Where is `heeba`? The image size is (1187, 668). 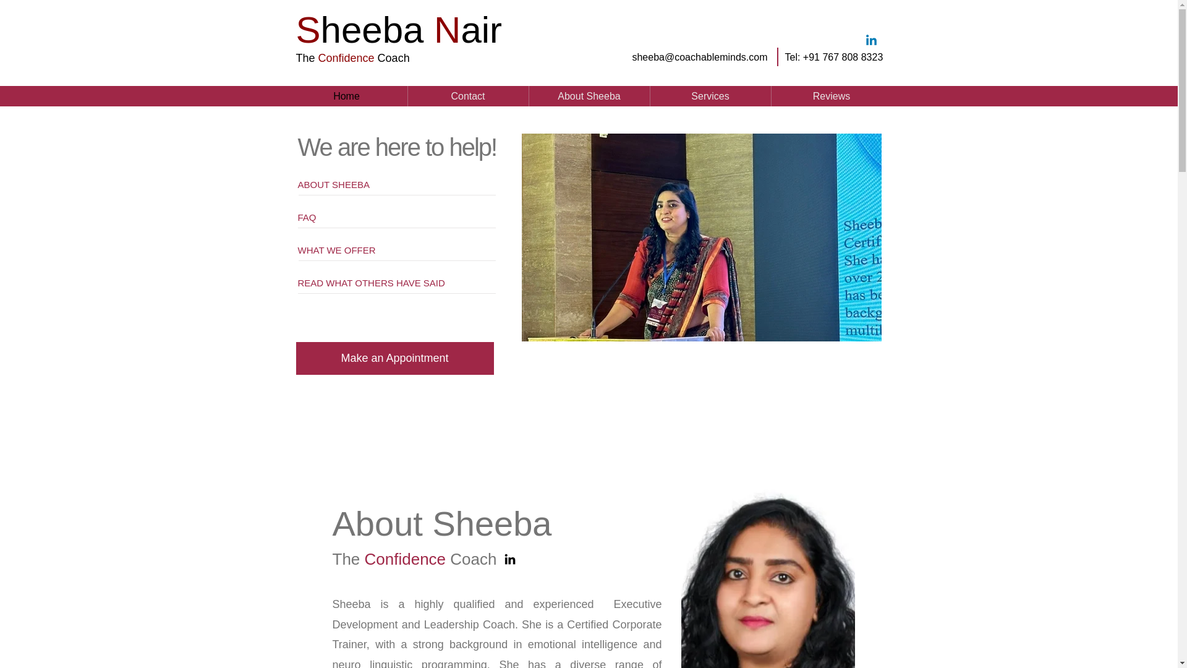
heeba is located at coordinates (372, 30).